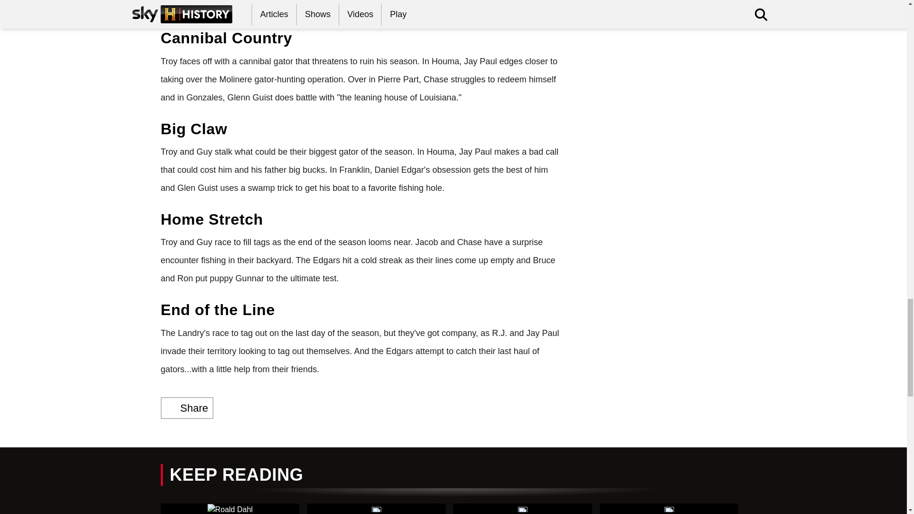 The height and width of the screenshot is (514, 914). I want to click on Storage Wars: Barry's Best Buys, so click(376, 509).